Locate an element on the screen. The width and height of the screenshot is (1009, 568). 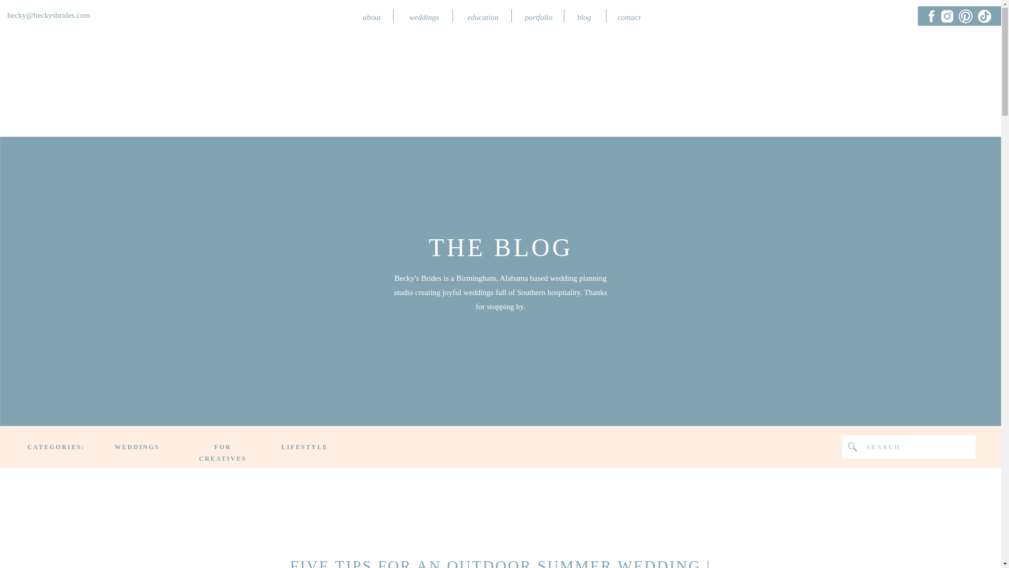
contact is located at coordinates (629, 16).